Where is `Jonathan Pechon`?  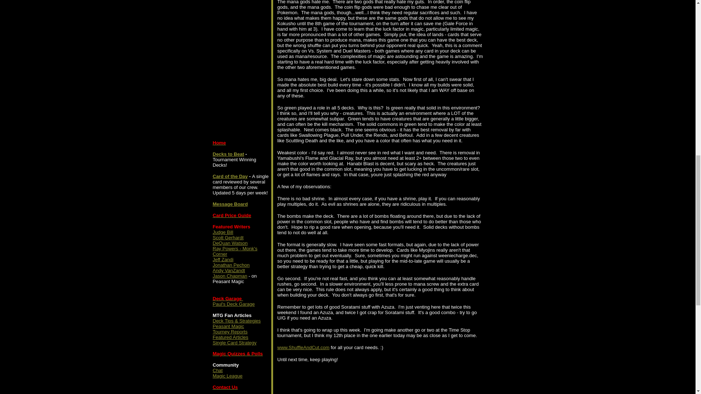 Jonathan Pechon is located at coordinates (231, 265).